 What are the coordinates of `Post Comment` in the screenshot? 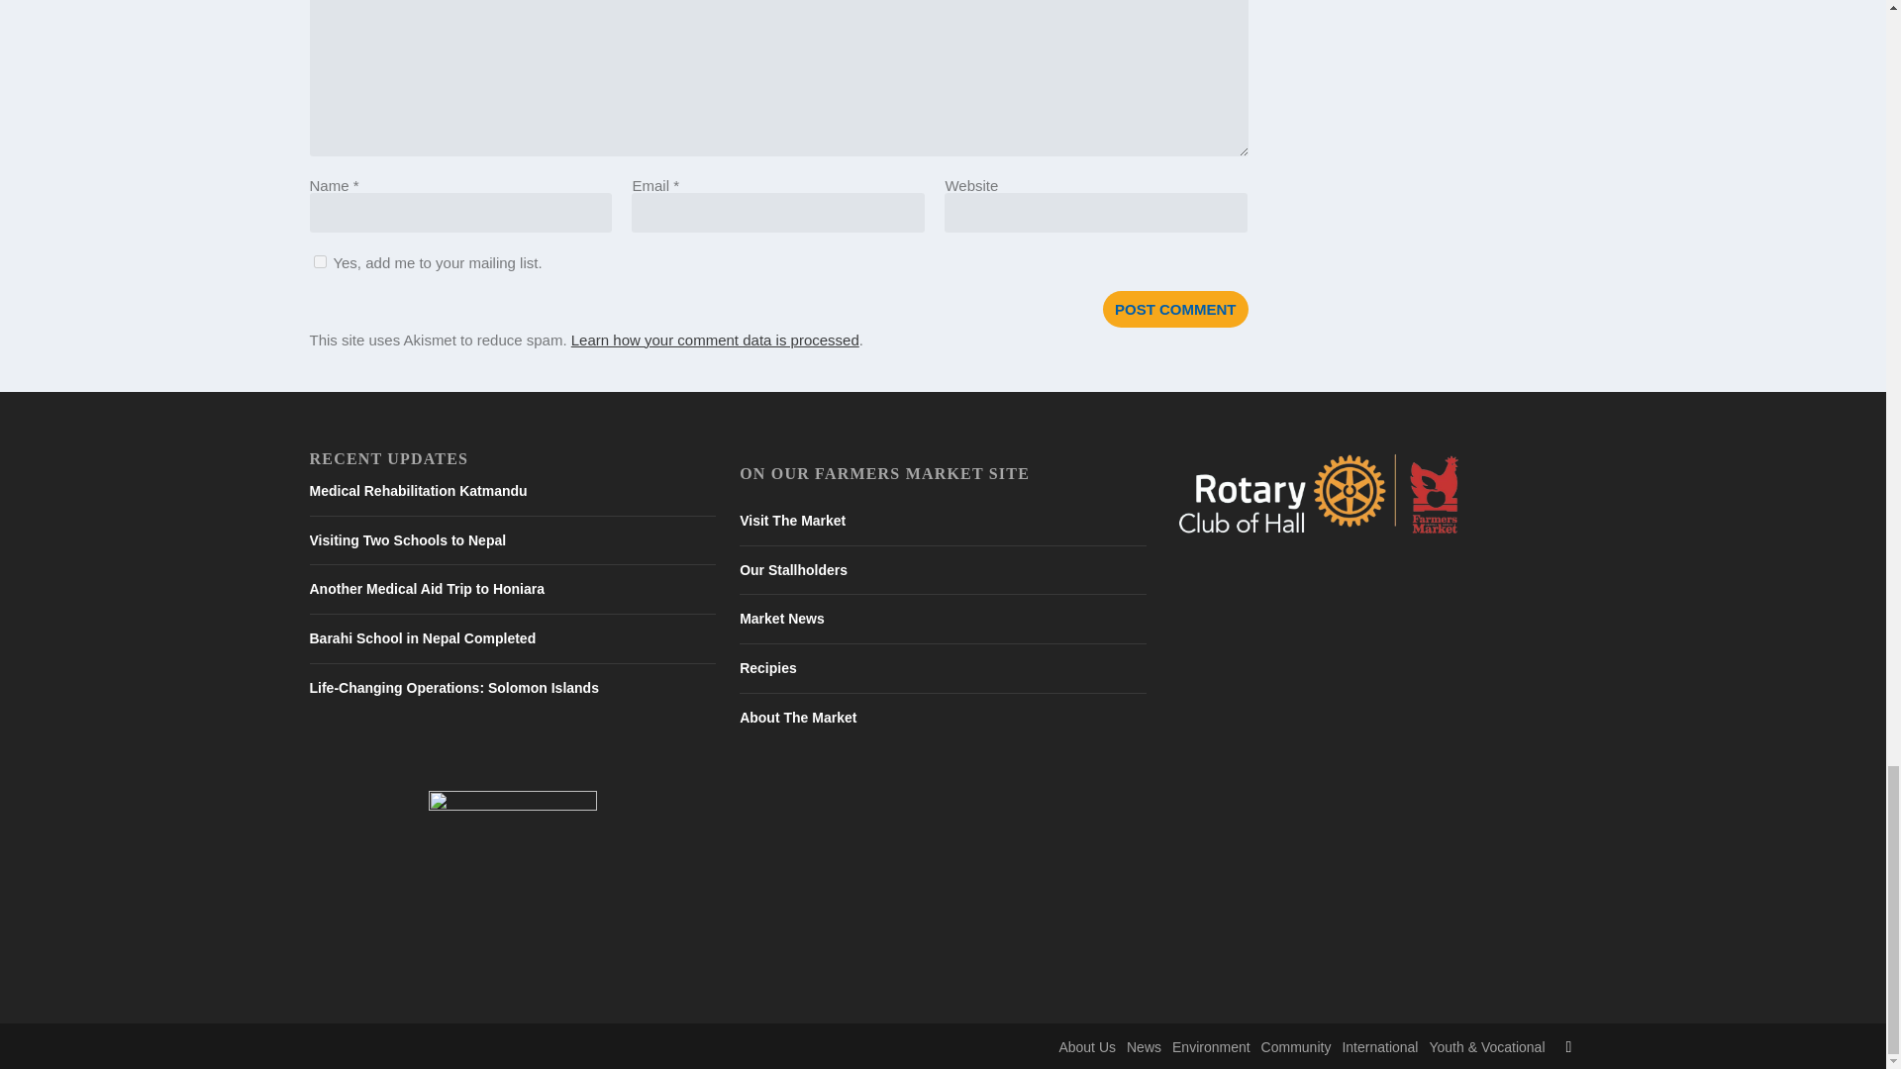 It's located at (1175, 309).